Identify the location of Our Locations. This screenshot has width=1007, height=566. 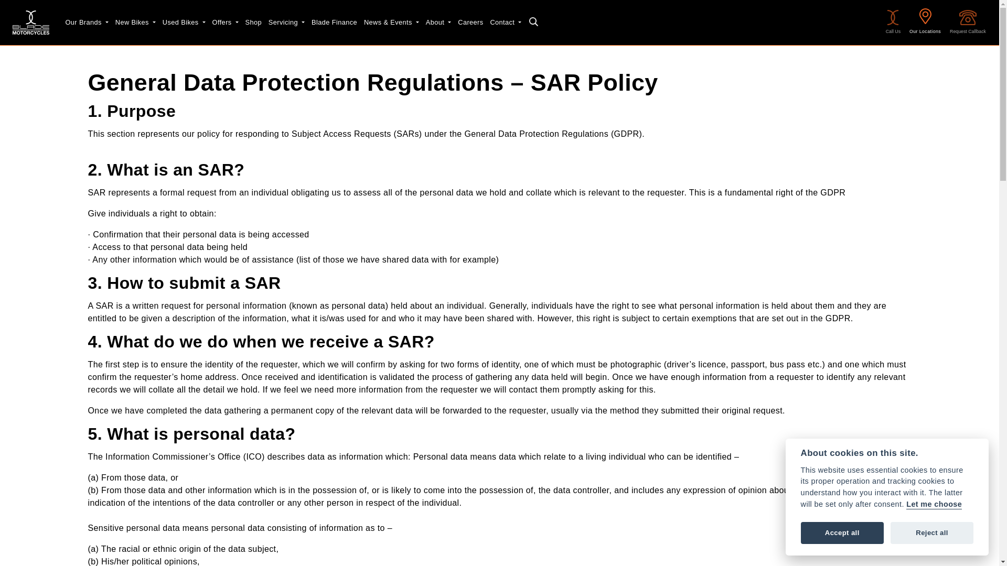
(925, 22).